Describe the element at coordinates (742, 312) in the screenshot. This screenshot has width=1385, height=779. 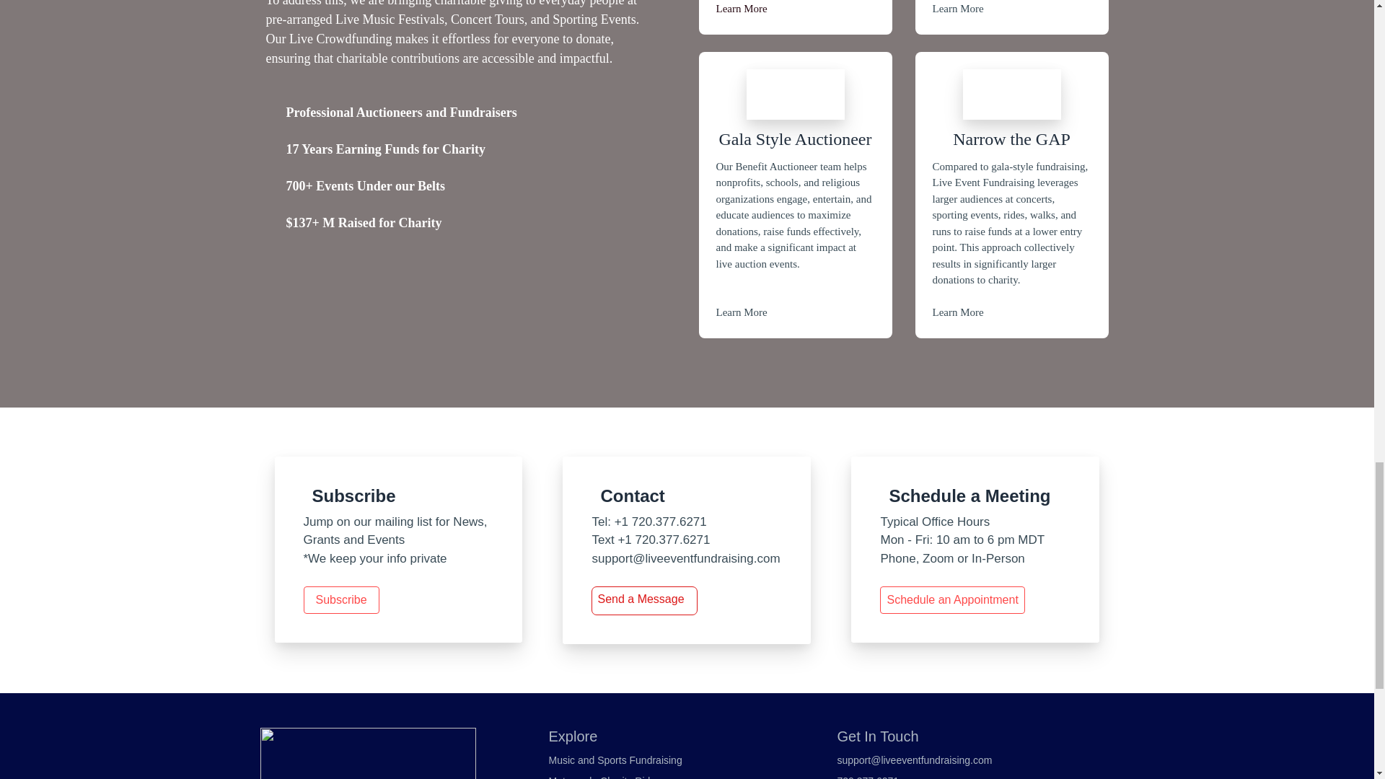
I see `Learn More` at that location.